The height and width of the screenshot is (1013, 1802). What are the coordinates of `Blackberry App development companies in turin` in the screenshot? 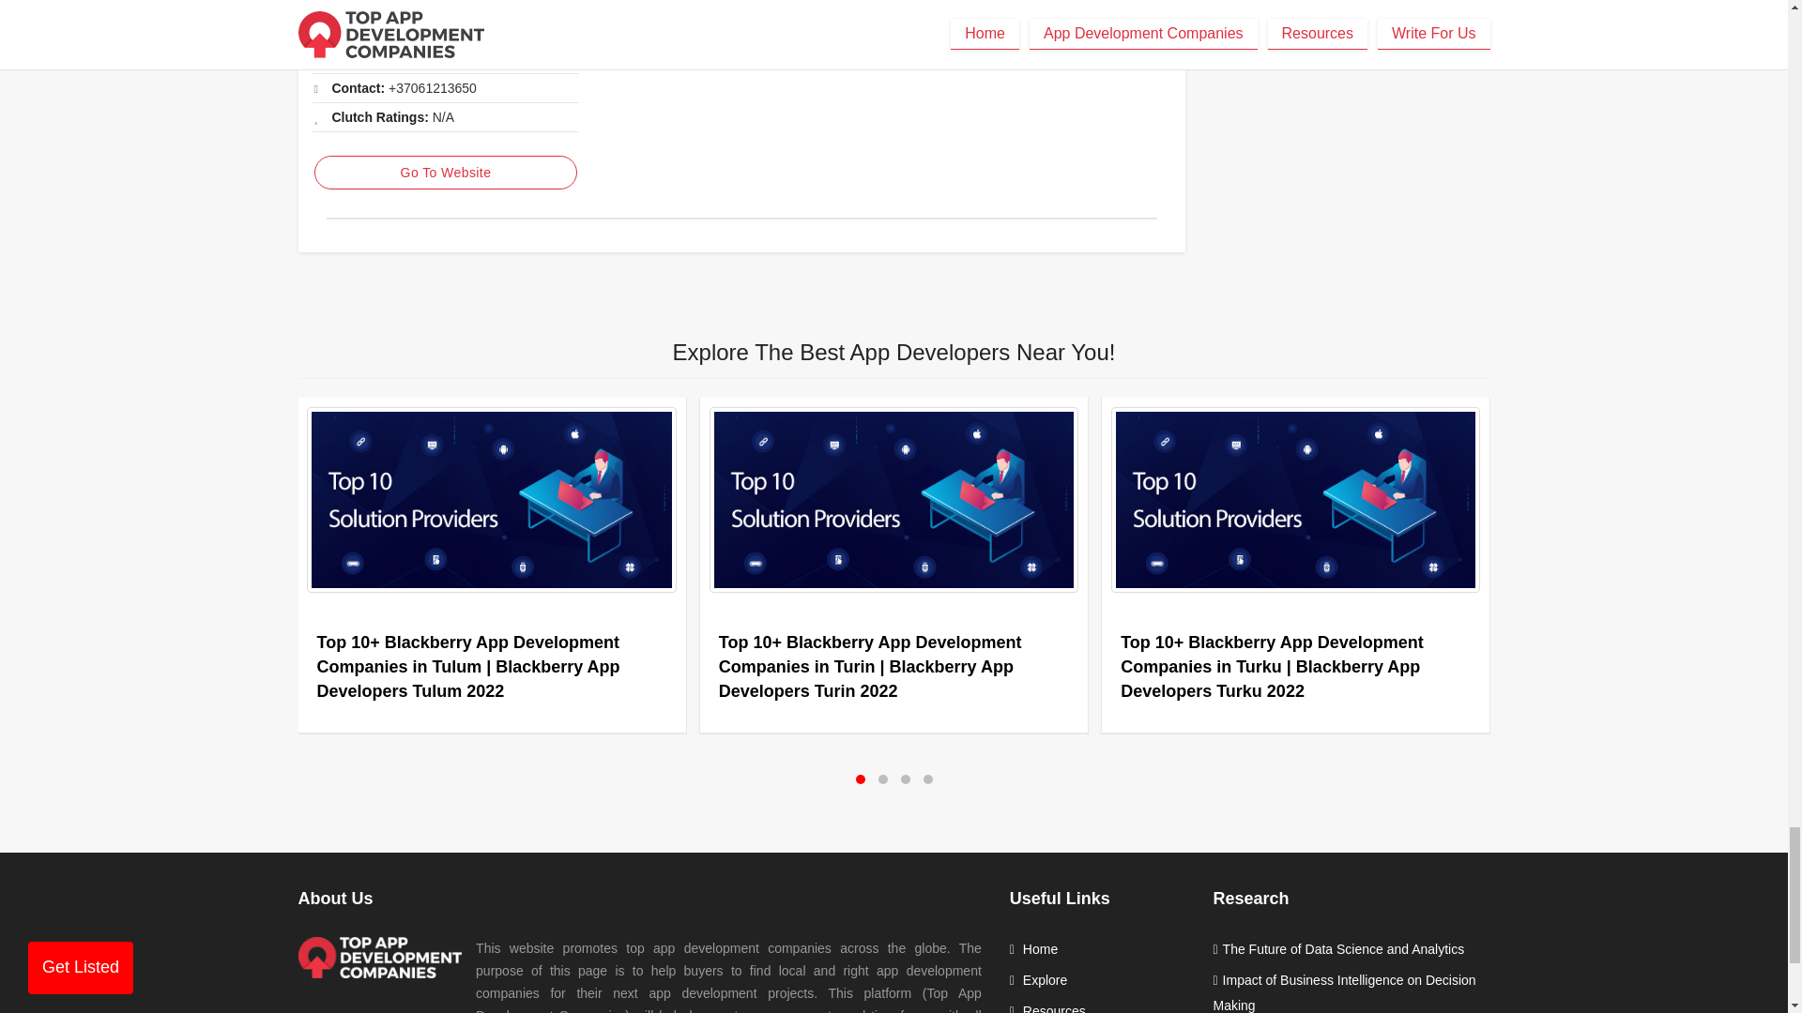 It's located at (893, 500).